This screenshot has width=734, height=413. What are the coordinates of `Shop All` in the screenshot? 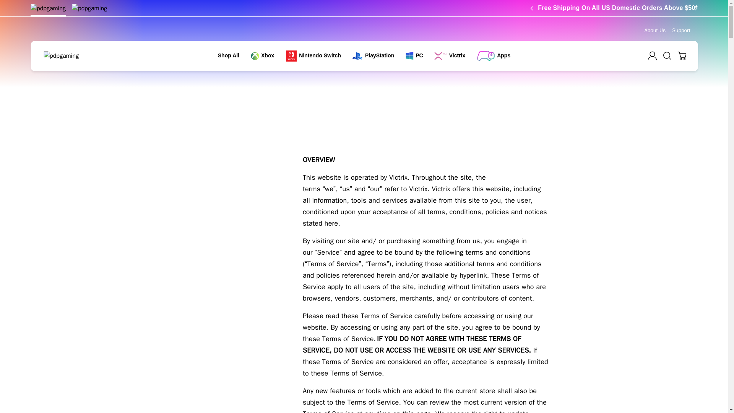 It's located at (229, 55).